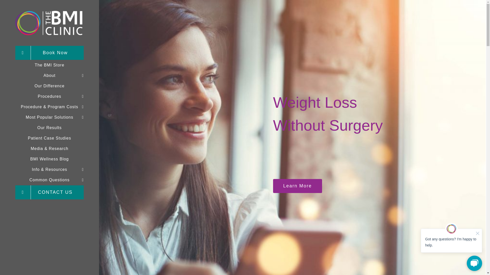  What do you see at coordinates (50, 86) in the screenshot?
I see `Our Difference` at bounding box center [50, 86].